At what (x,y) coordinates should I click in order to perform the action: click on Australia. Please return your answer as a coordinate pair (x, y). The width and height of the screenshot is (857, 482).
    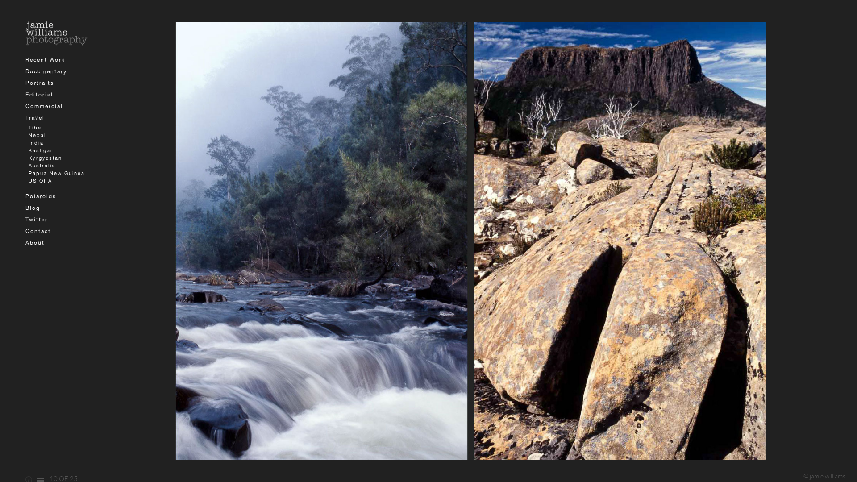
    Looking at the image, I should click on (42, 166).